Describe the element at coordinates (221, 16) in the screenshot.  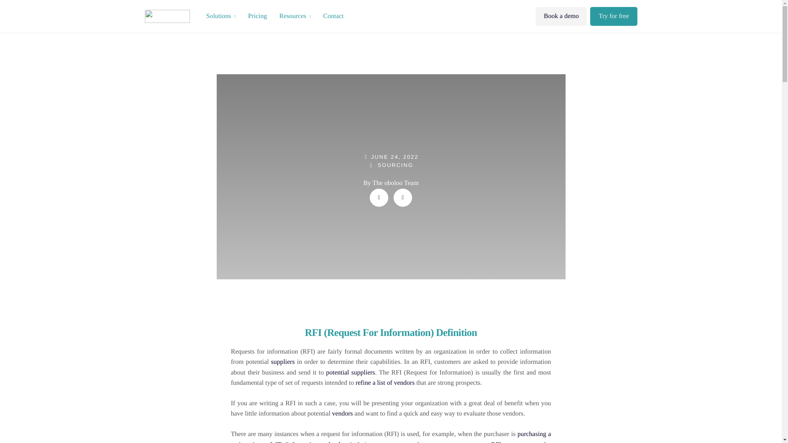
I see `Solutions` at that location.